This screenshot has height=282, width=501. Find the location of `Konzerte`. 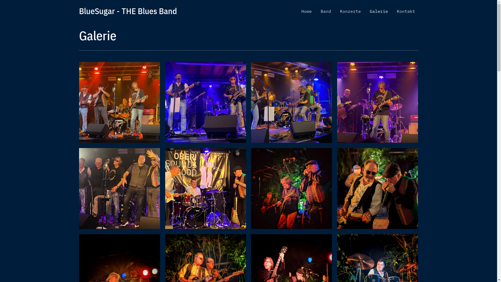

Konzerte is located at coordinates (350, 11).